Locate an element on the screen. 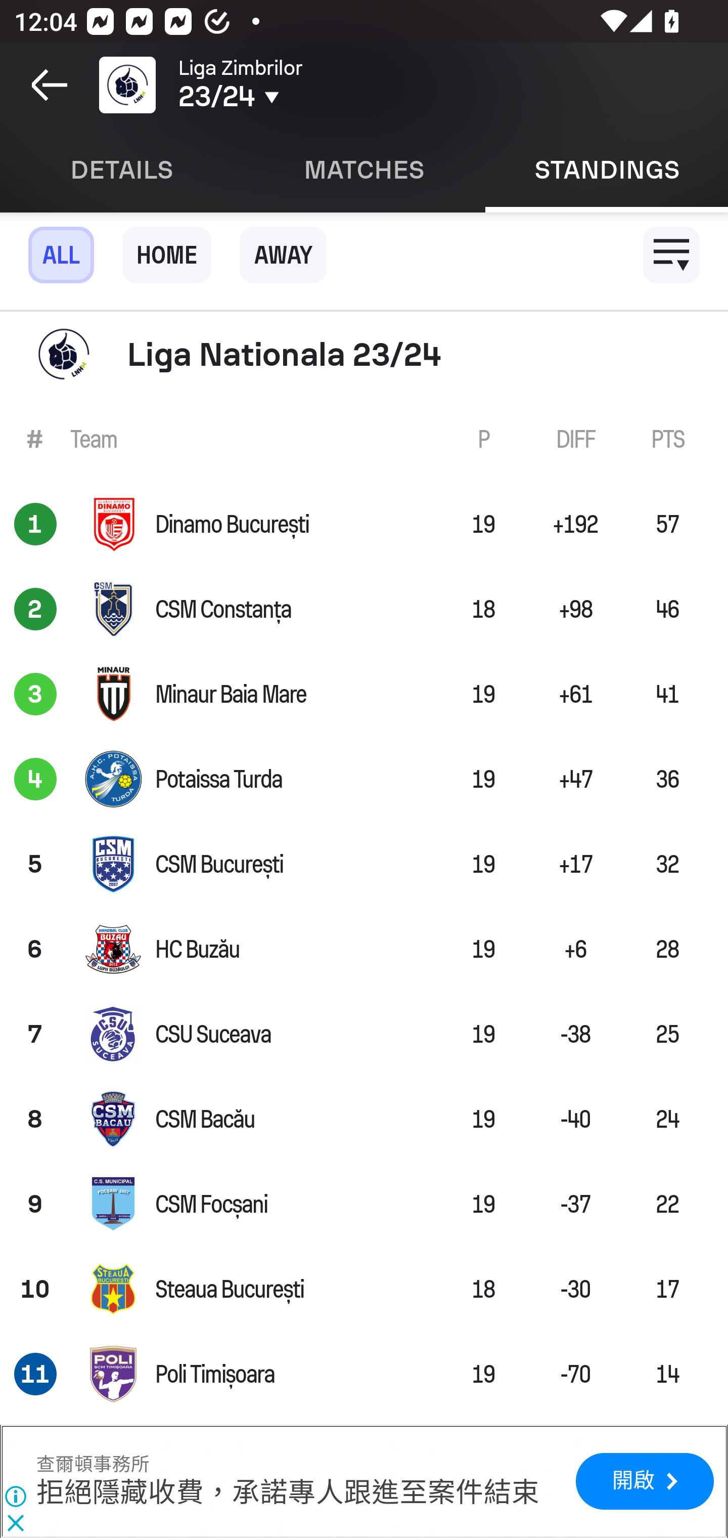 This screenshot has width=728, height=1538. 1 Dinamo București 19 +192 57 is located at coordinates (364, 523).